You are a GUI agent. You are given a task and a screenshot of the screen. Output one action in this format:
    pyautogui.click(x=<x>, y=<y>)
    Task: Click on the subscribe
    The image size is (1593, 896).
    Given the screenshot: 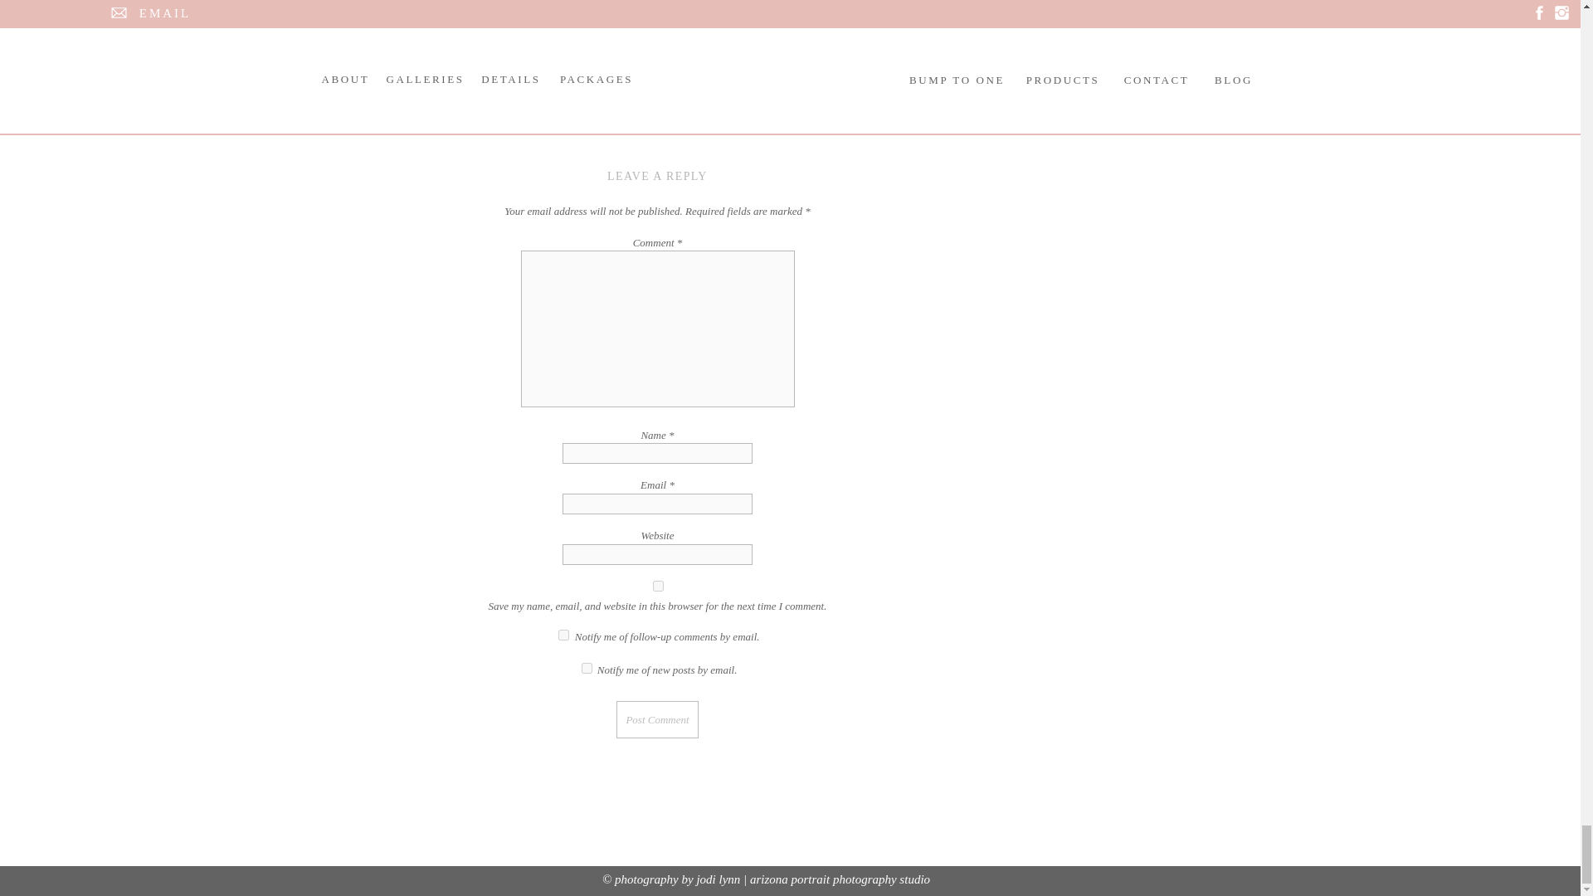 What is the action you would take?
    pyautogui.click(x=563, y=635)
    